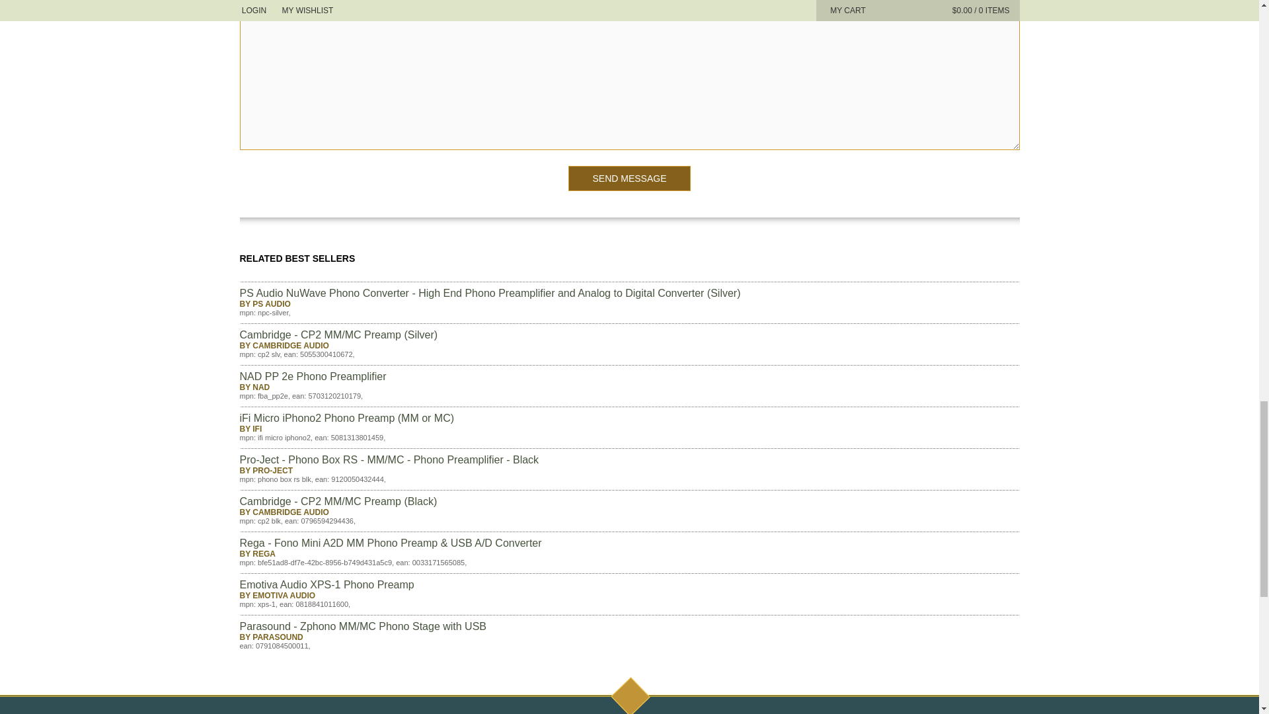 The image size is (1269, 714). What do you see at coordinates (312, 376) in the screenshot?
I see `NAD PP 2e Phono Preamplifier` at bounding box center [312, 376].